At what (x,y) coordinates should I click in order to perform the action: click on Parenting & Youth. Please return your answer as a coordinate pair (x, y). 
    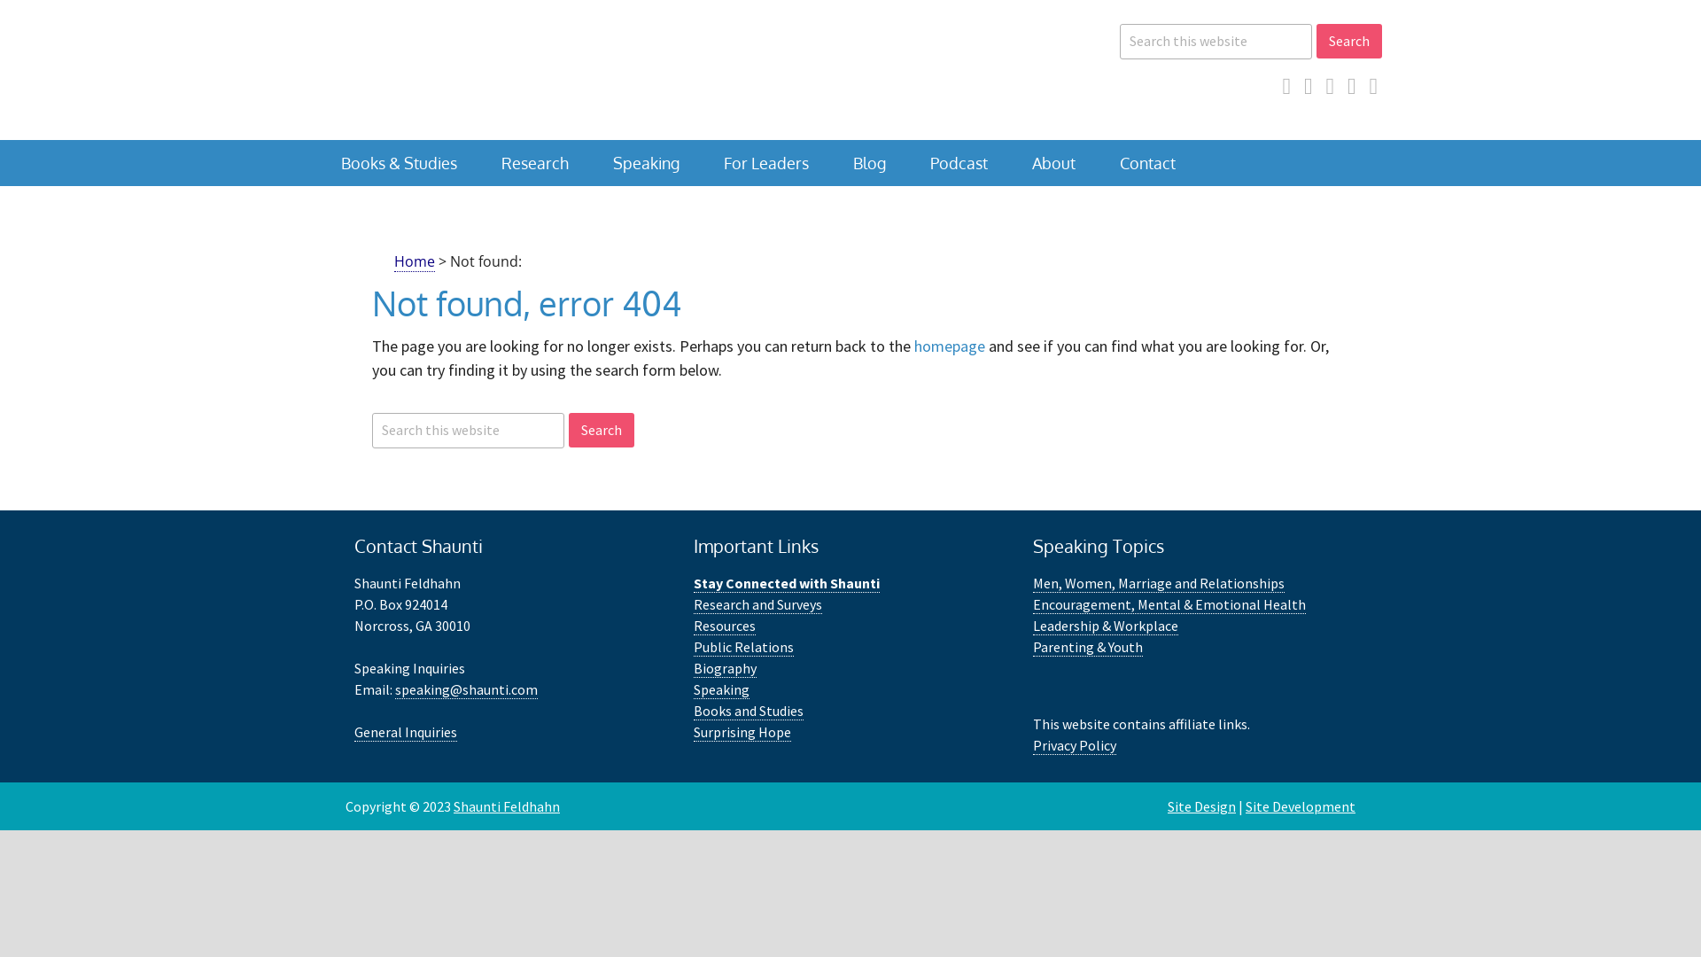
    Looking at the image, I should click on (1088, 647).